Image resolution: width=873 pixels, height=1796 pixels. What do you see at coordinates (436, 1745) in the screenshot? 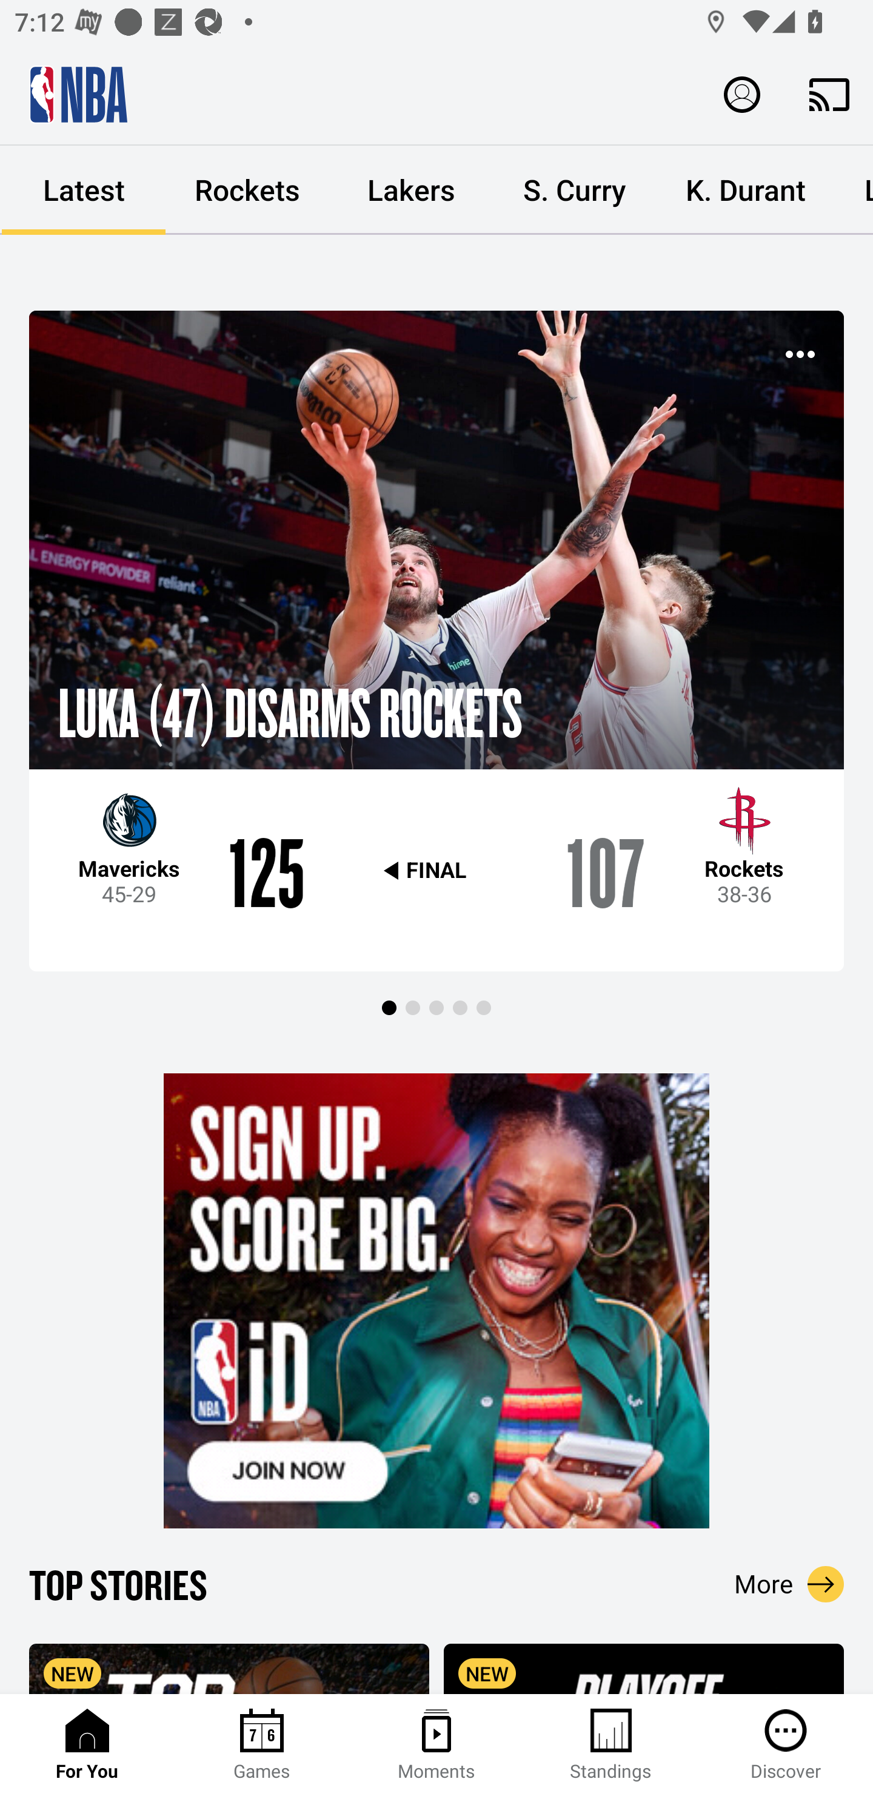
I see `Moments` at bounding box center [436, 1745].